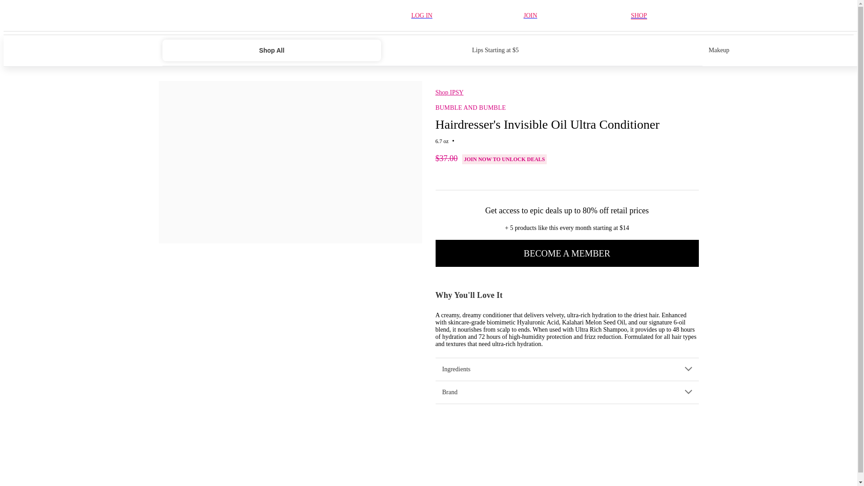 This screenshot has height=486, width=864. Describe the element at coordinates (567, 253) in the screenshot. I see `BECOME A MEMBER` at that location.